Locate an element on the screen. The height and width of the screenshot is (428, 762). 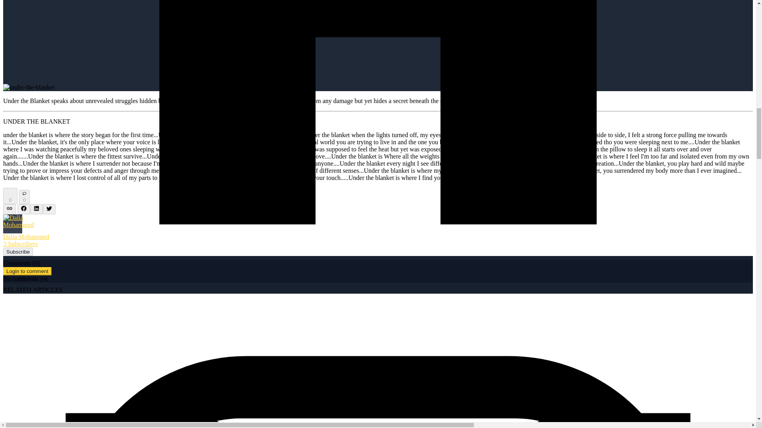
Copy Link is located at coordinates (17, 252).